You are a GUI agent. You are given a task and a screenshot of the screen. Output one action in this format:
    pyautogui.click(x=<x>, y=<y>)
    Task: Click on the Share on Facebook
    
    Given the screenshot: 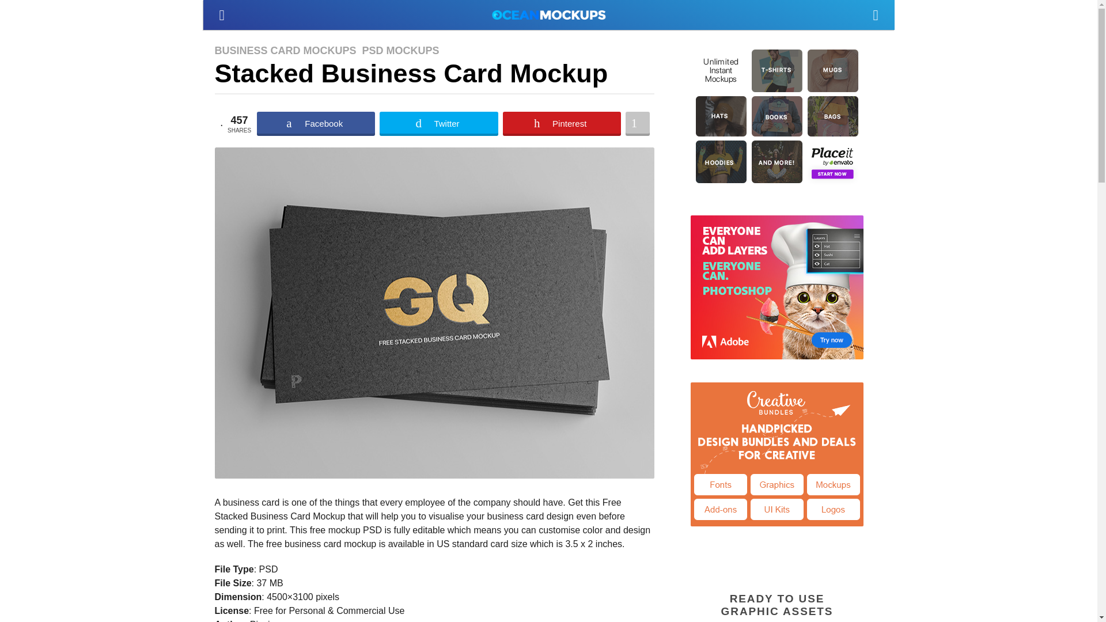 What is the action you would take?
    pyautogui.click(x=316, y=124)
    